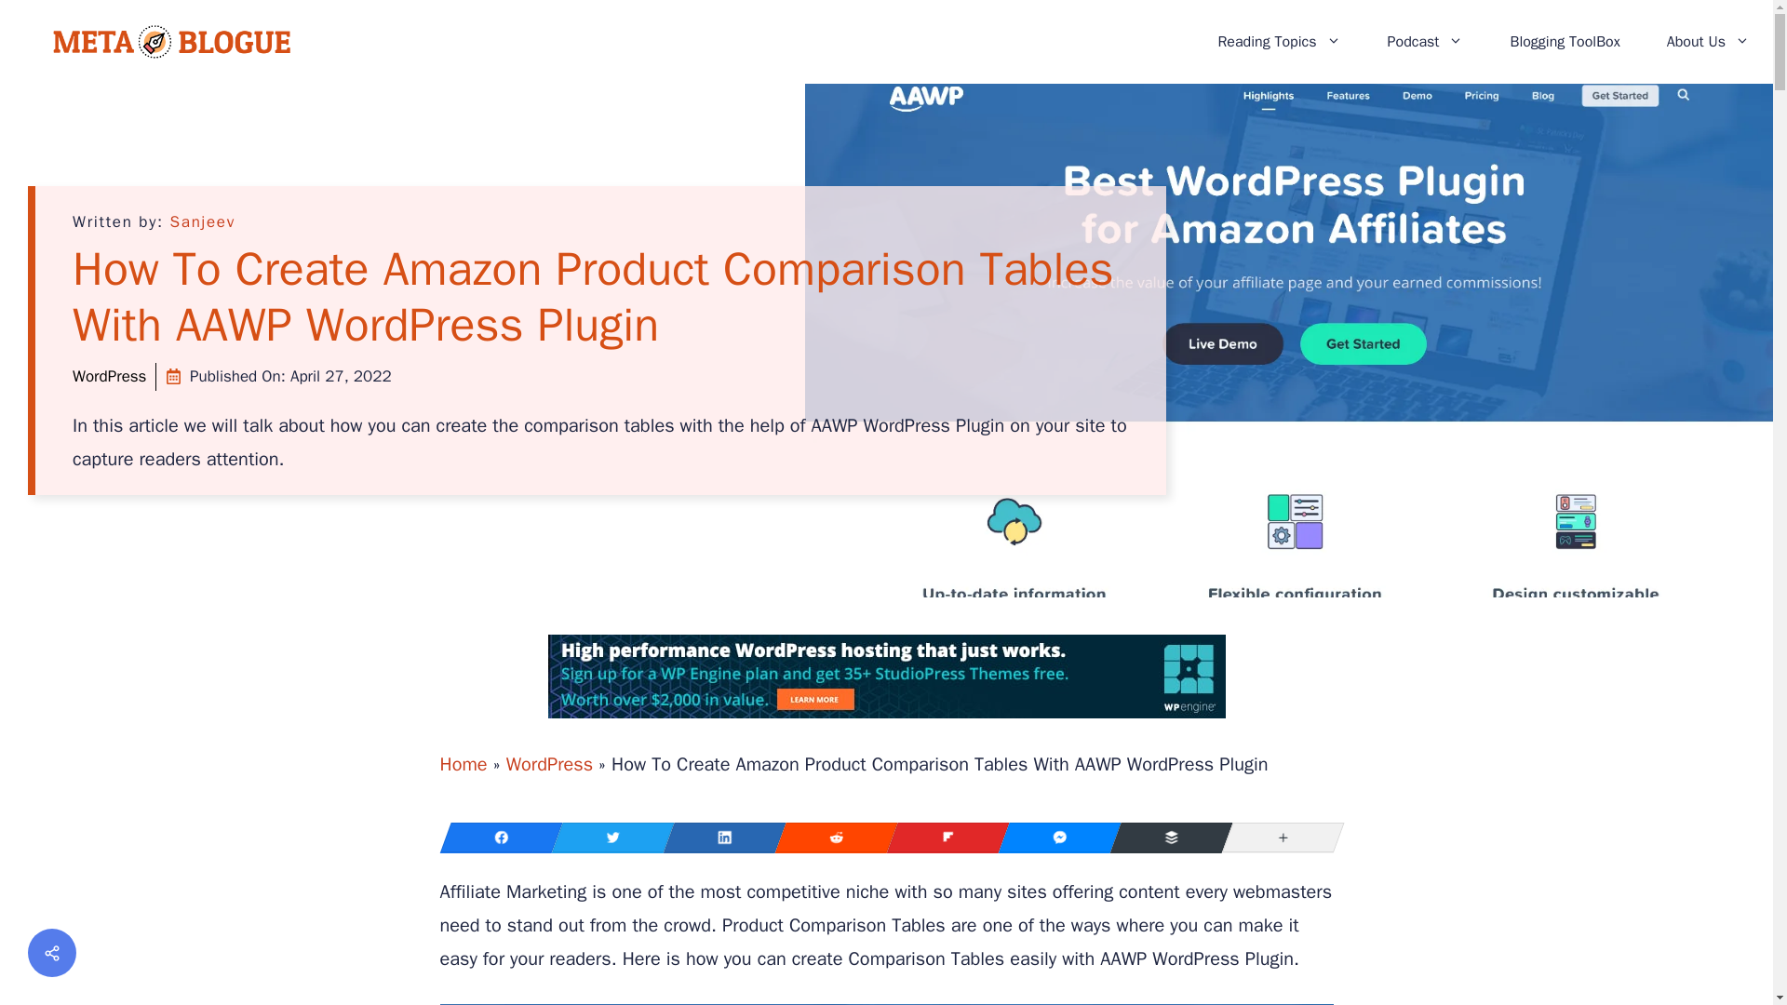 The height and width of the screenshot is (1005, 1787). I want to click on WordPress, so click(110, 376).